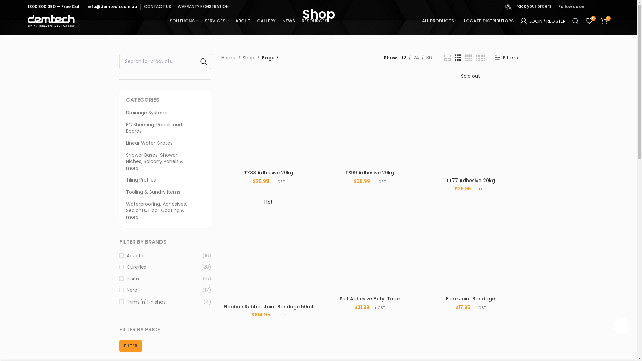  I want to click on 36, so click(429, 58).